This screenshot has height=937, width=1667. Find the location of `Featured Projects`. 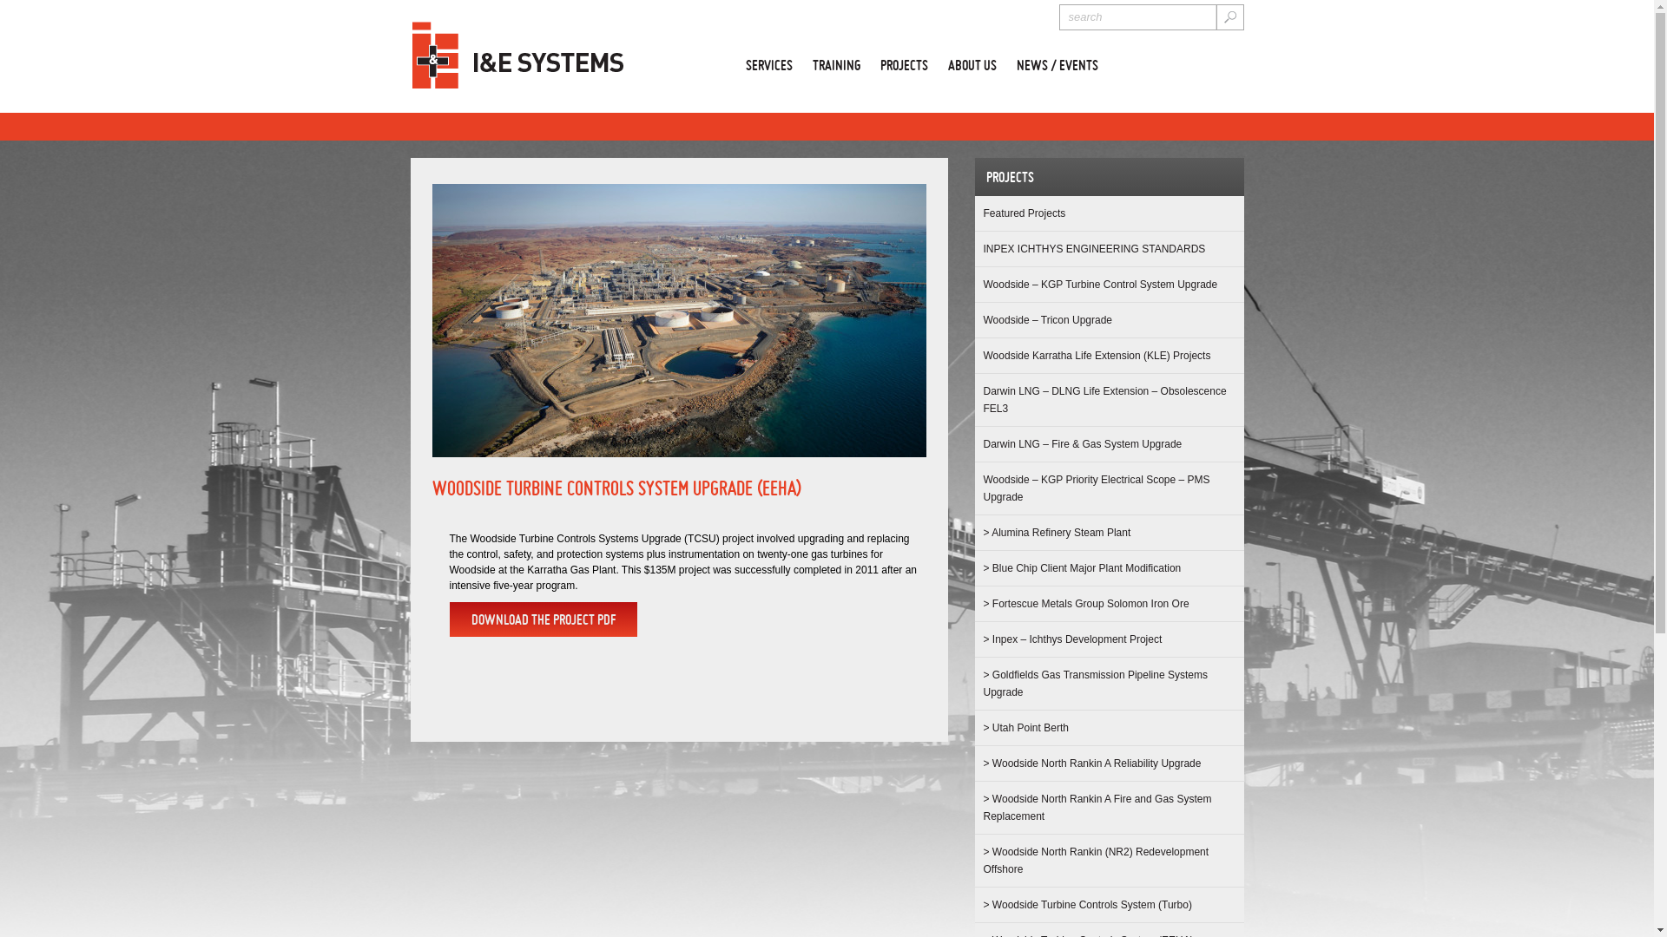

Featured Projects is located at coordinates (1025, 213).